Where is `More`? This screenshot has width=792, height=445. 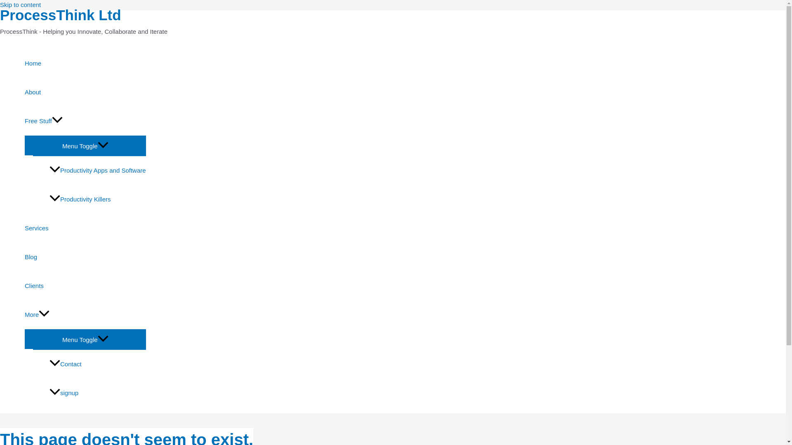
More is located at coordinates (85, 315).